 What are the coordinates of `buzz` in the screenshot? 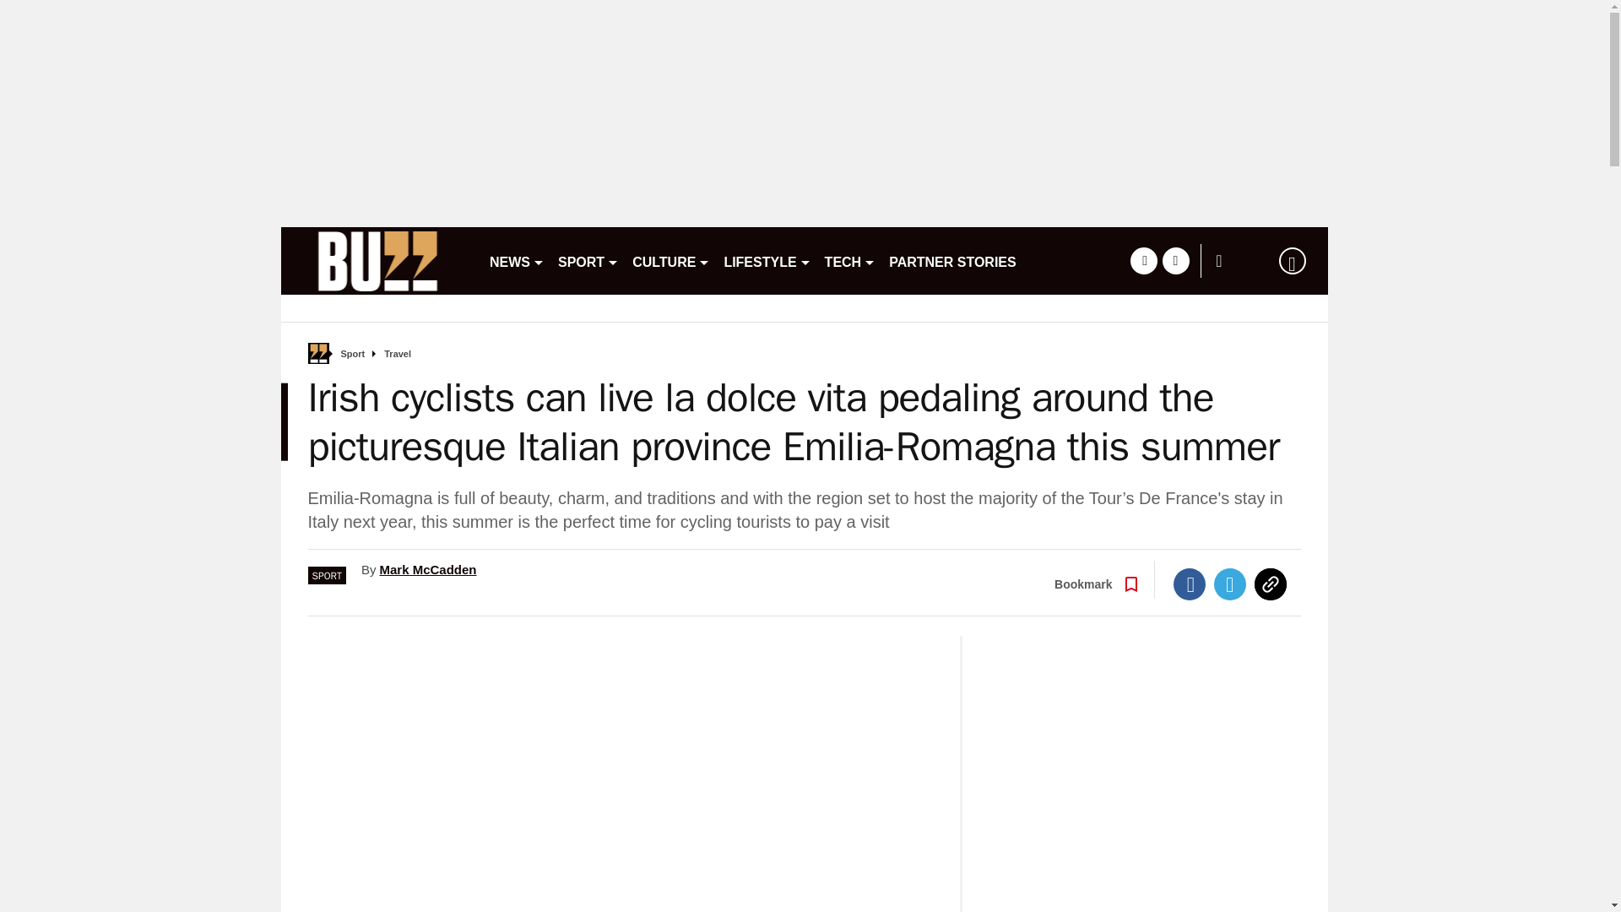 It's located at (377, 260).